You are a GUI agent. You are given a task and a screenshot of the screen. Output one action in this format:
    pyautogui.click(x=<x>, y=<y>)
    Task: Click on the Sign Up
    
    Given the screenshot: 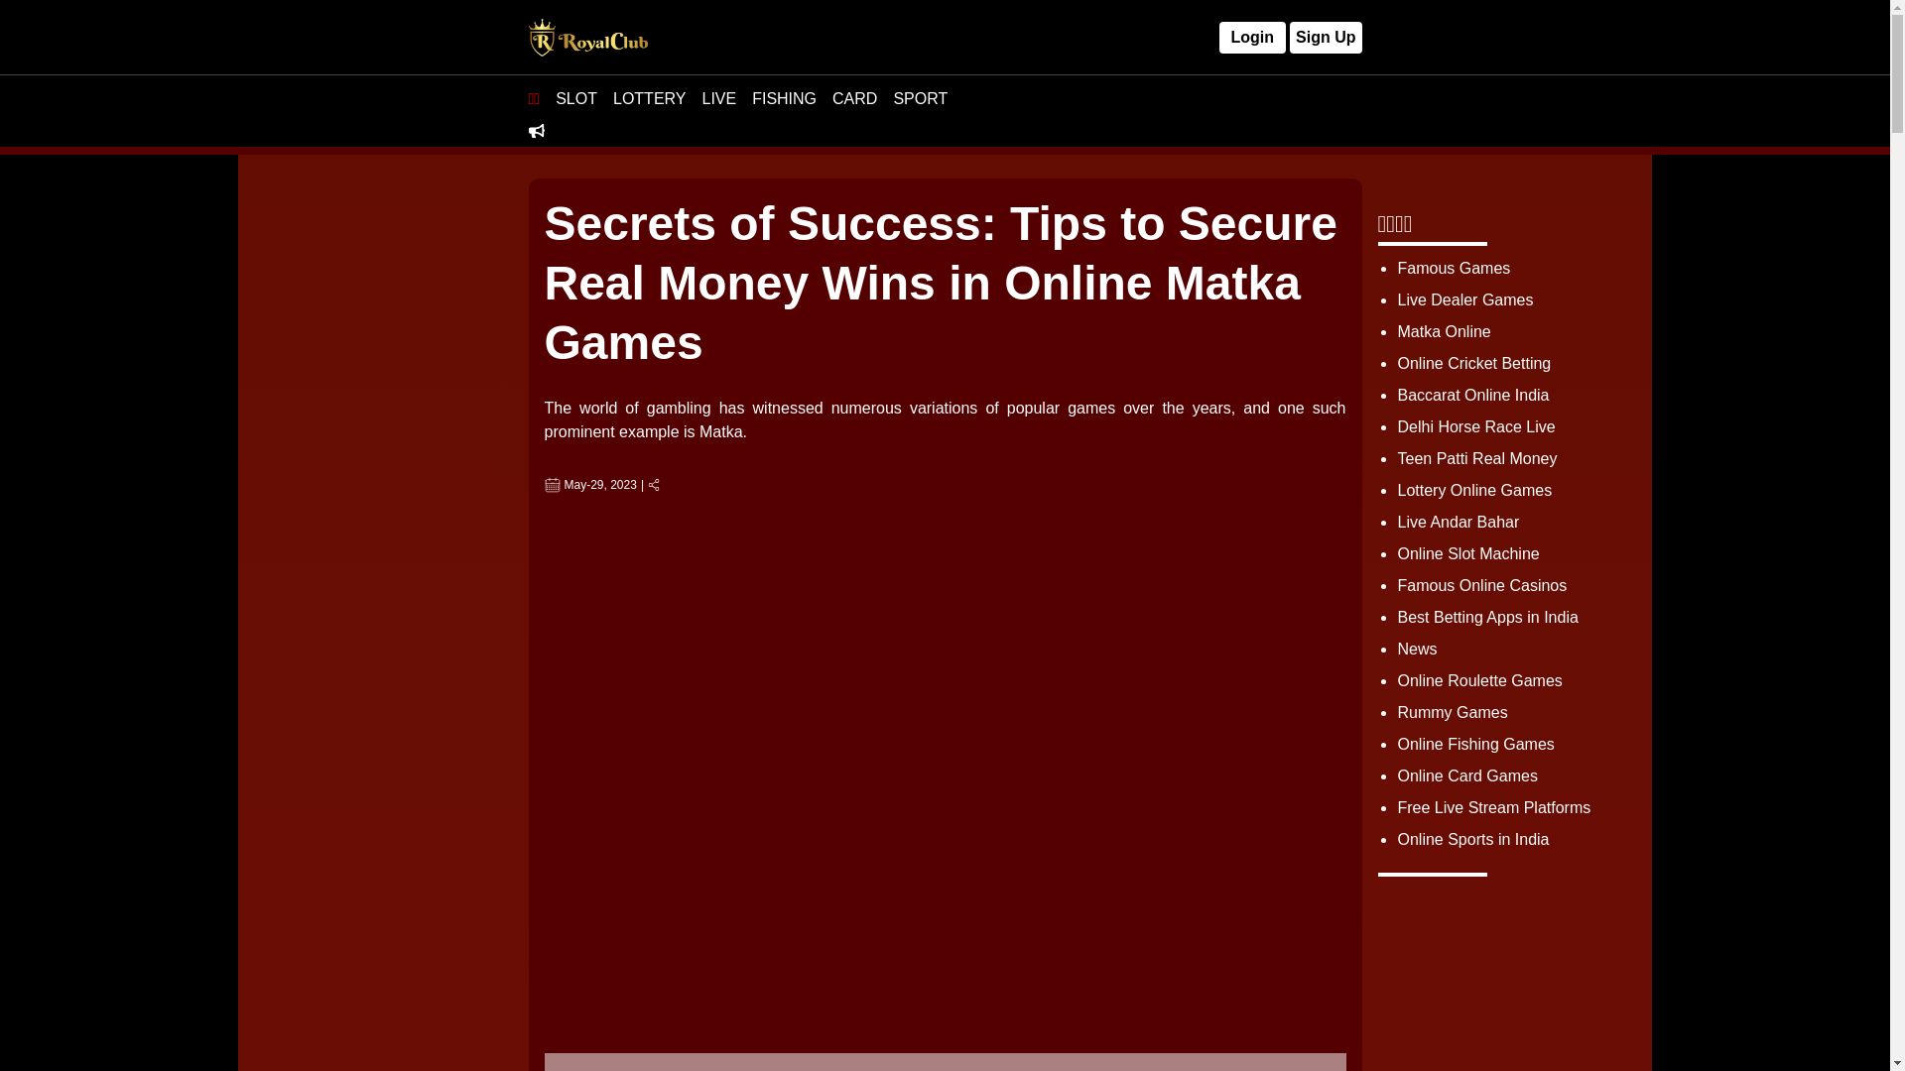 What is the action you would take?
    pyautogui.click(x=1326, y=38)
    